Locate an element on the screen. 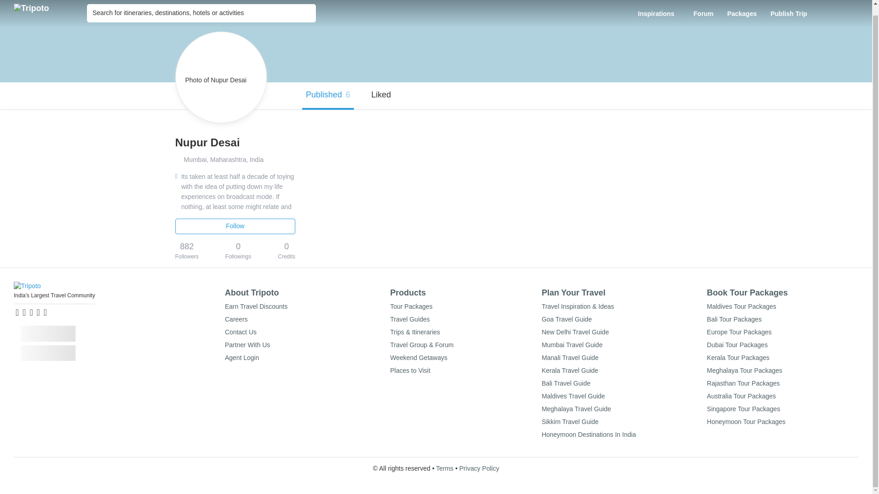  Agent Login is located at coordinates (242, 358).